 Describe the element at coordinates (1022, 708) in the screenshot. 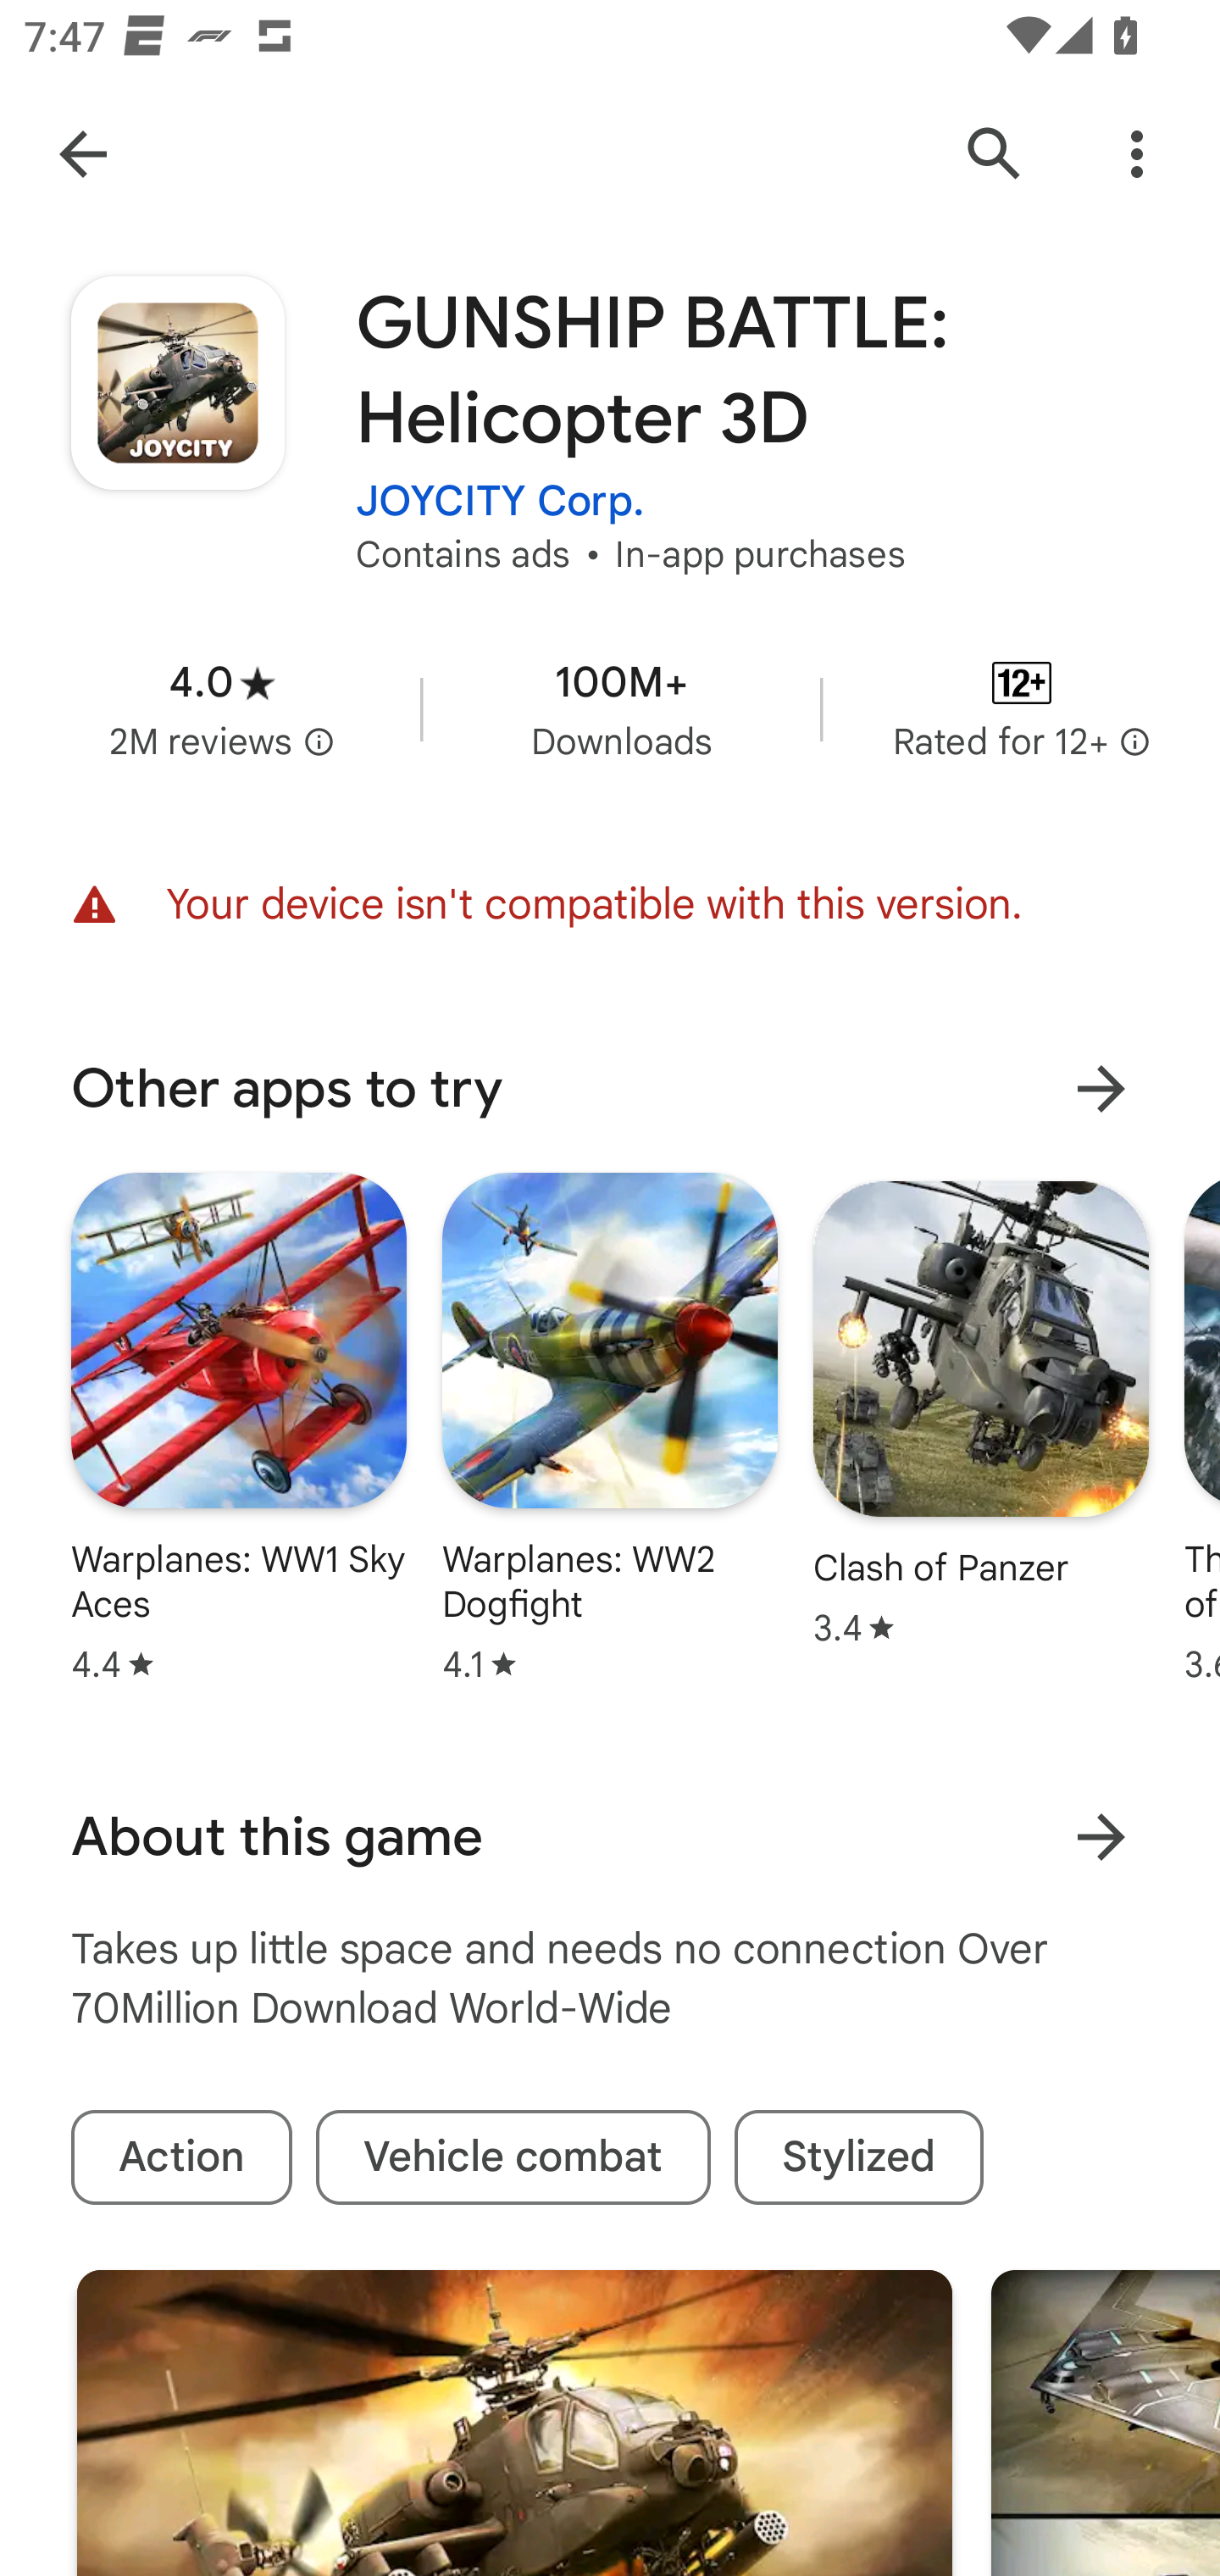

I see `Content rating Rated for 12+` at that location.